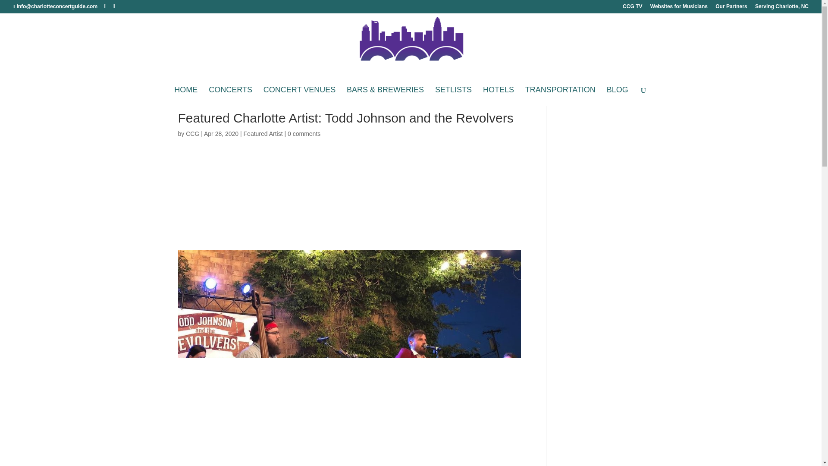  I want to click on Websites for Musicians, so click(679, 8).